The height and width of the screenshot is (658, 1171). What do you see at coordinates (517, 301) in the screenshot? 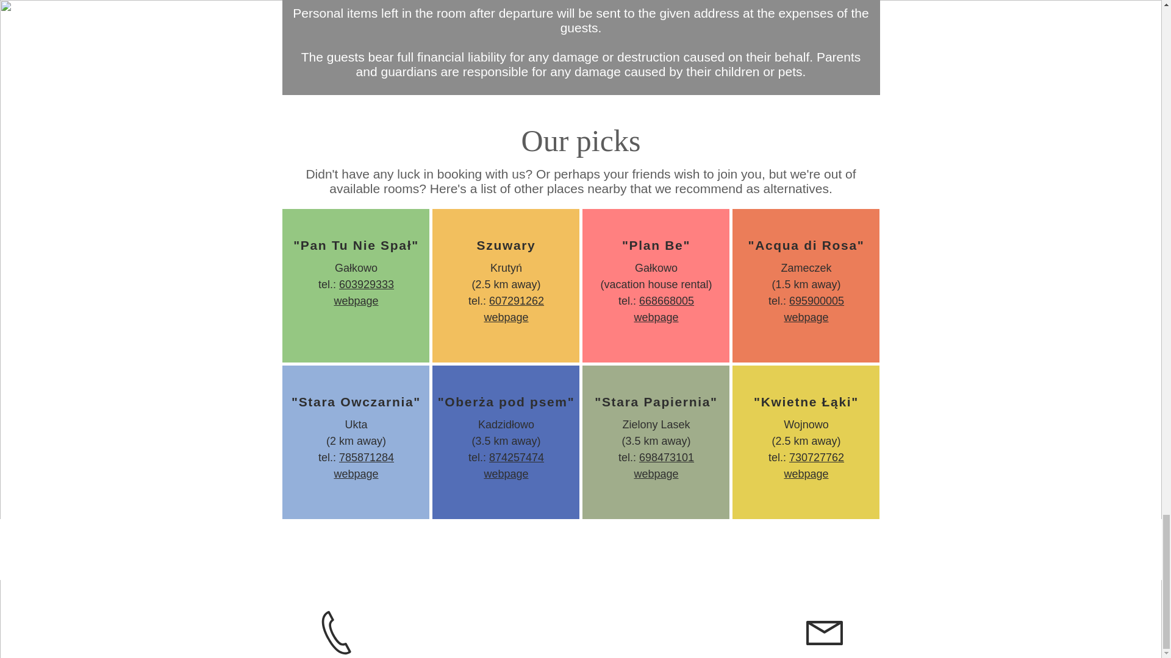
I see `607291262` at bounding box center [517, 301].